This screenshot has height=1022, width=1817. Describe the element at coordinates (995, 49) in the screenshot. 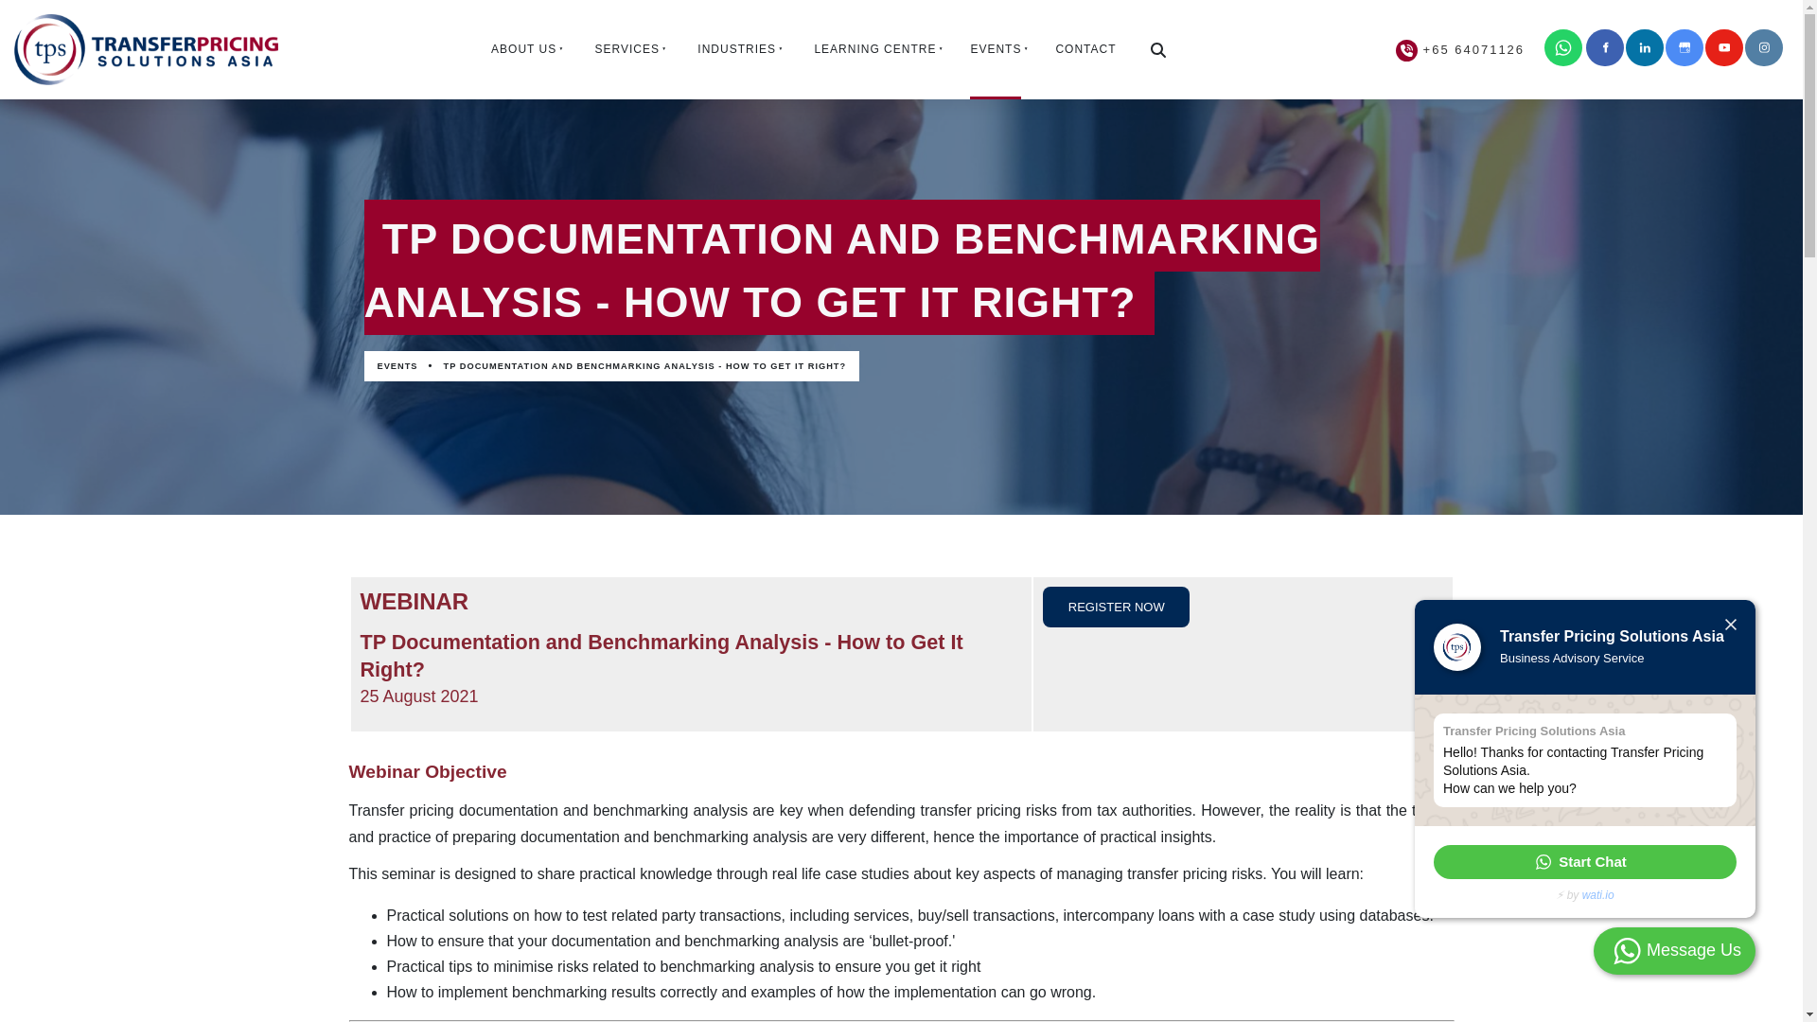

I see `EVENTS` at that location.